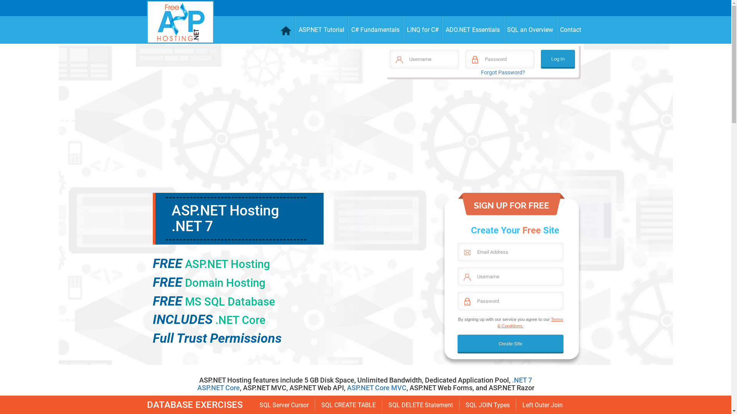  What do you see at coordinates (511, 344) in the screenshot?
I see `Create Site` at bounding box center [511, 344].